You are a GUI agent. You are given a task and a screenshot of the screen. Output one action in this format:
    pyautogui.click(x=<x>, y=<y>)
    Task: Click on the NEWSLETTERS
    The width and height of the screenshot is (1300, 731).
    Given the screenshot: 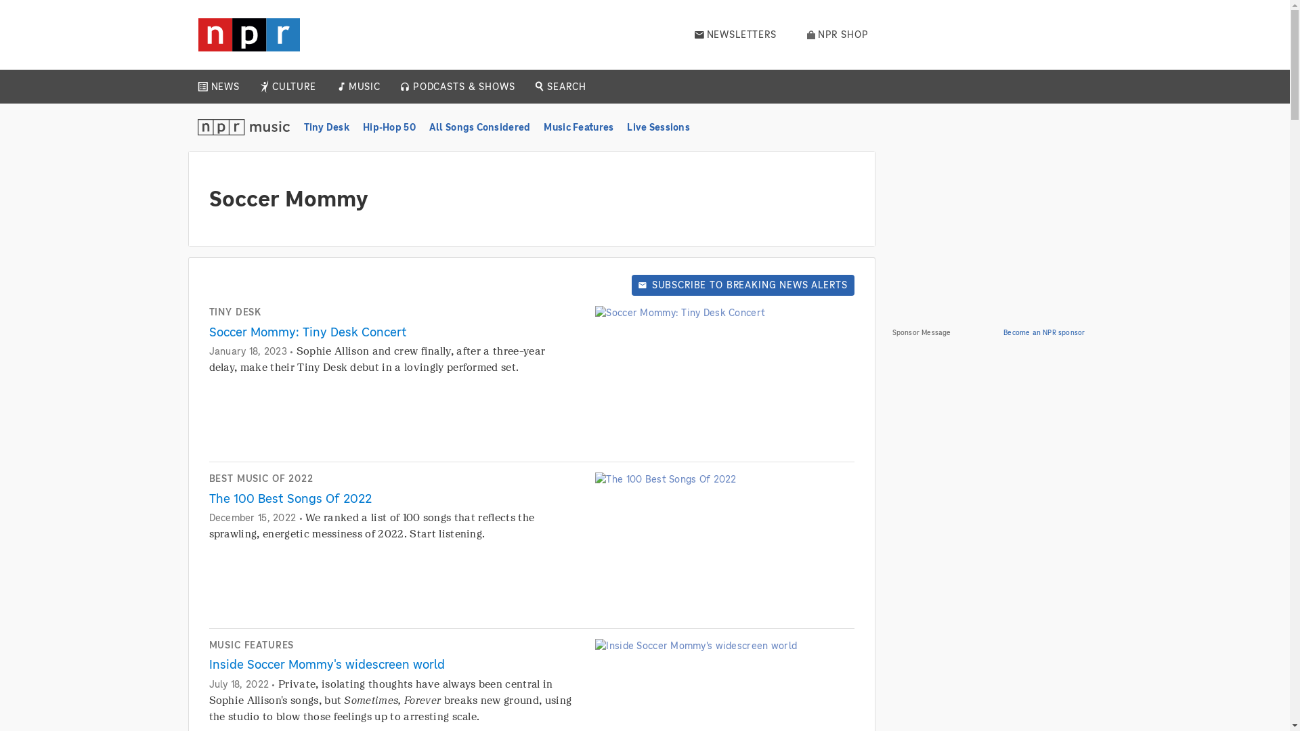 What is the action you would take?
    pyautogui.click(x=735, y=35)
    